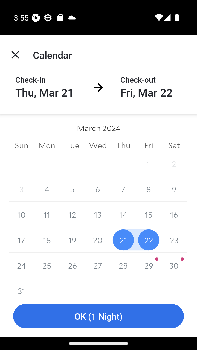  What do you see at coordinates (98, 189) in the screenshot?
I see `6 6 March 2024` at bounding box center [98, 189].